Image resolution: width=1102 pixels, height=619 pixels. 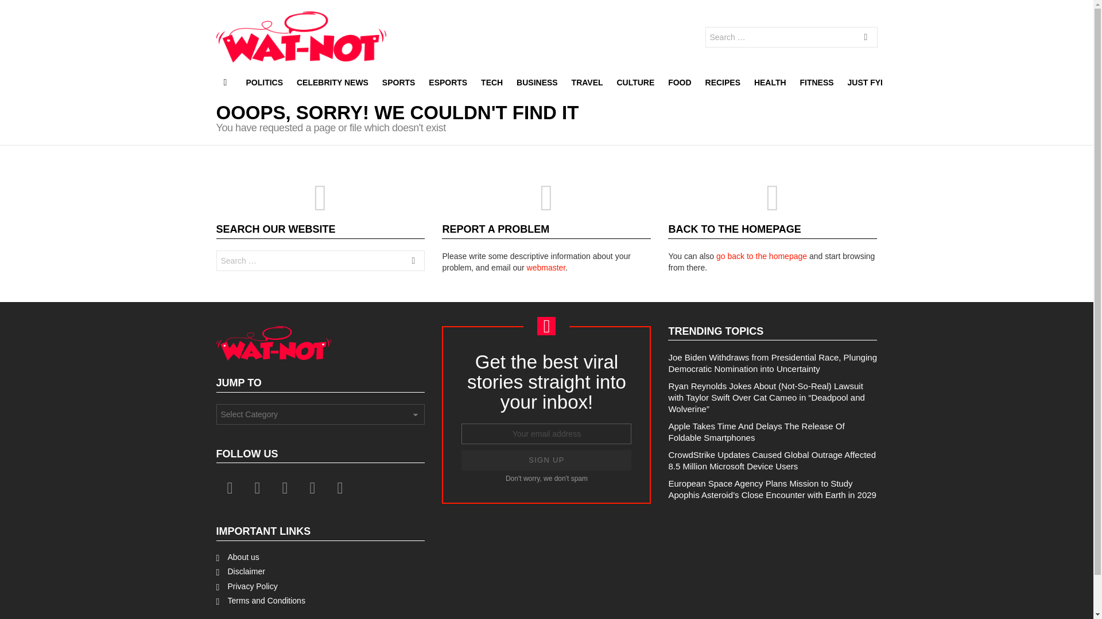 I want to click on Sign up, so click(x=546, y=460).